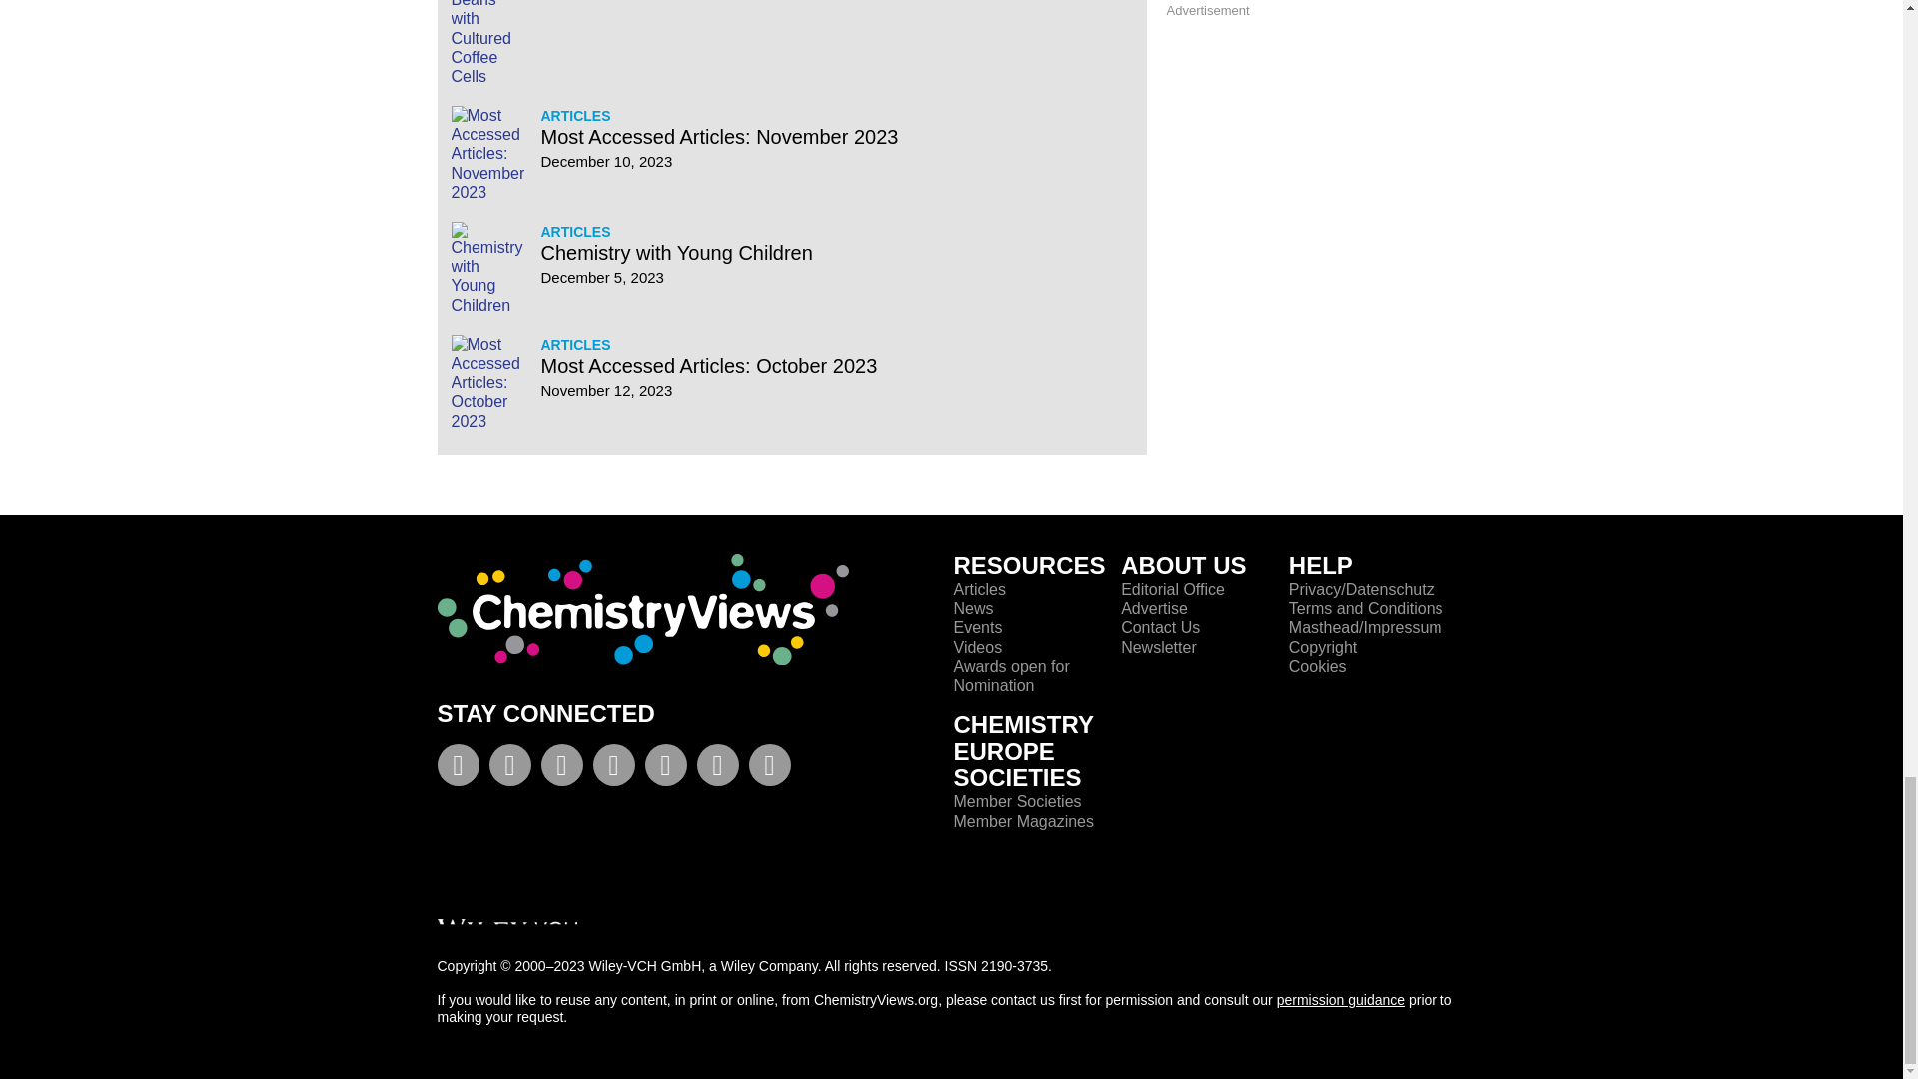  What do you see at coordinates (769, 769) in the screenshot?
I see `Mastodon` at bounding box center [769, 769].